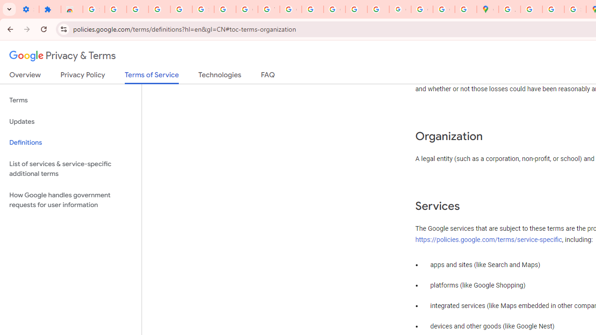 This screenshot has height=335, width=596. Describe the element at coordinates (71, 200) in the screenshot. I see `How Google handles government requests for user information` at that location.